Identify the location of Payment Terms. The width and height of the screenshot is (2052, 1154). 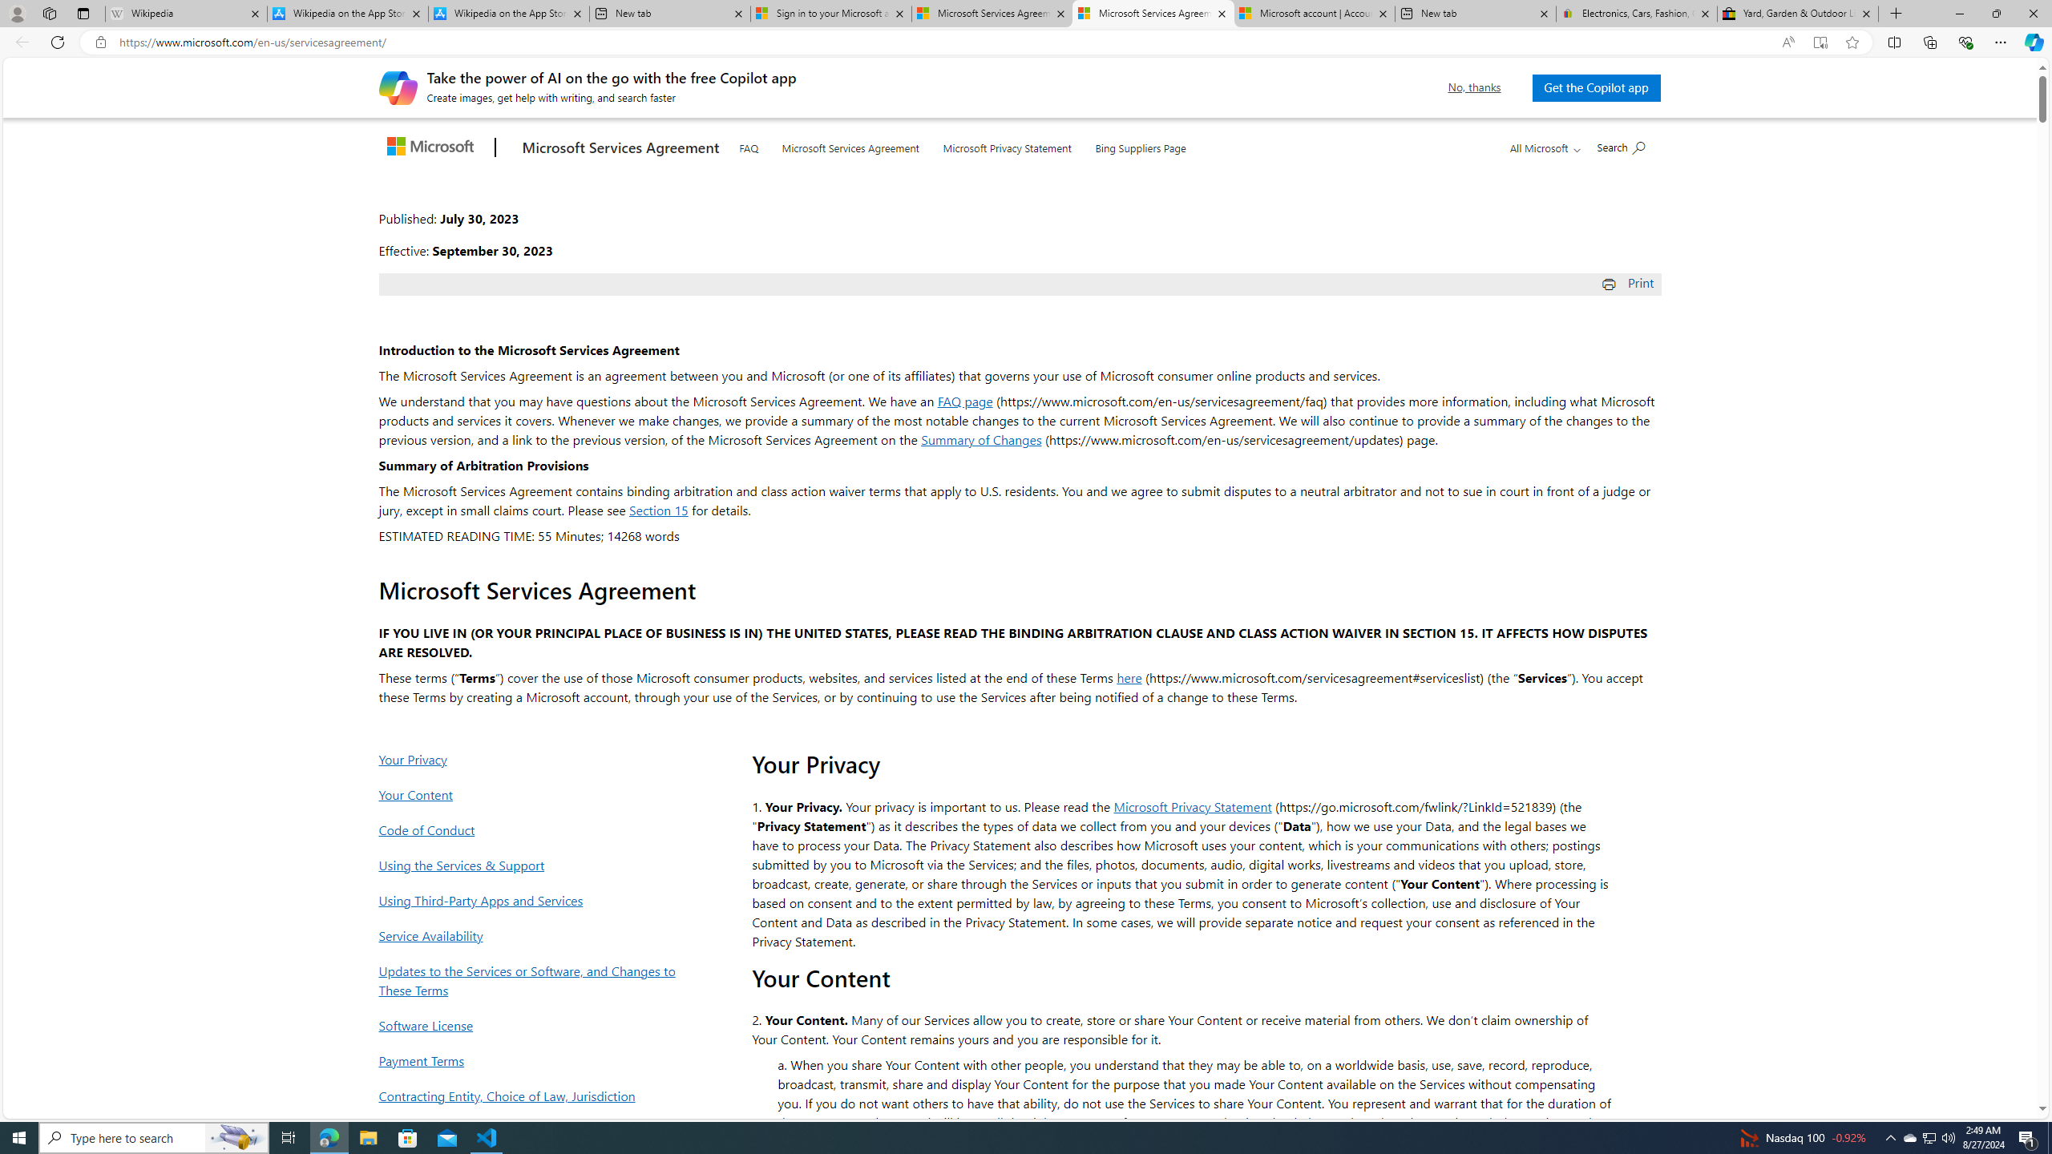
(531, 1060).